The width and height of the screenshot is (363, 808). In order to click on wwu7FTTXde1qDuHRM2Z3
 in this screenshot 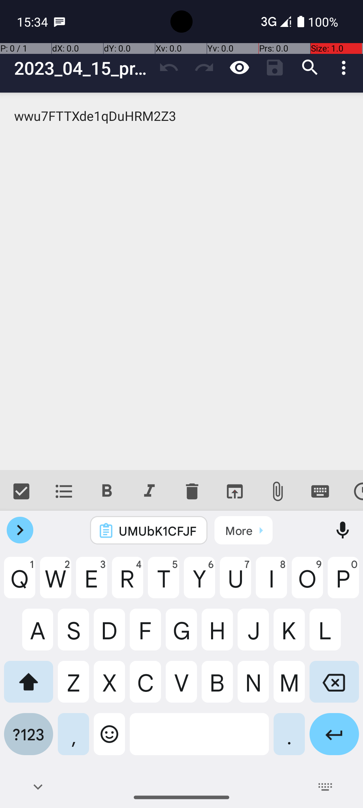, I will do `click(182, 281)`.